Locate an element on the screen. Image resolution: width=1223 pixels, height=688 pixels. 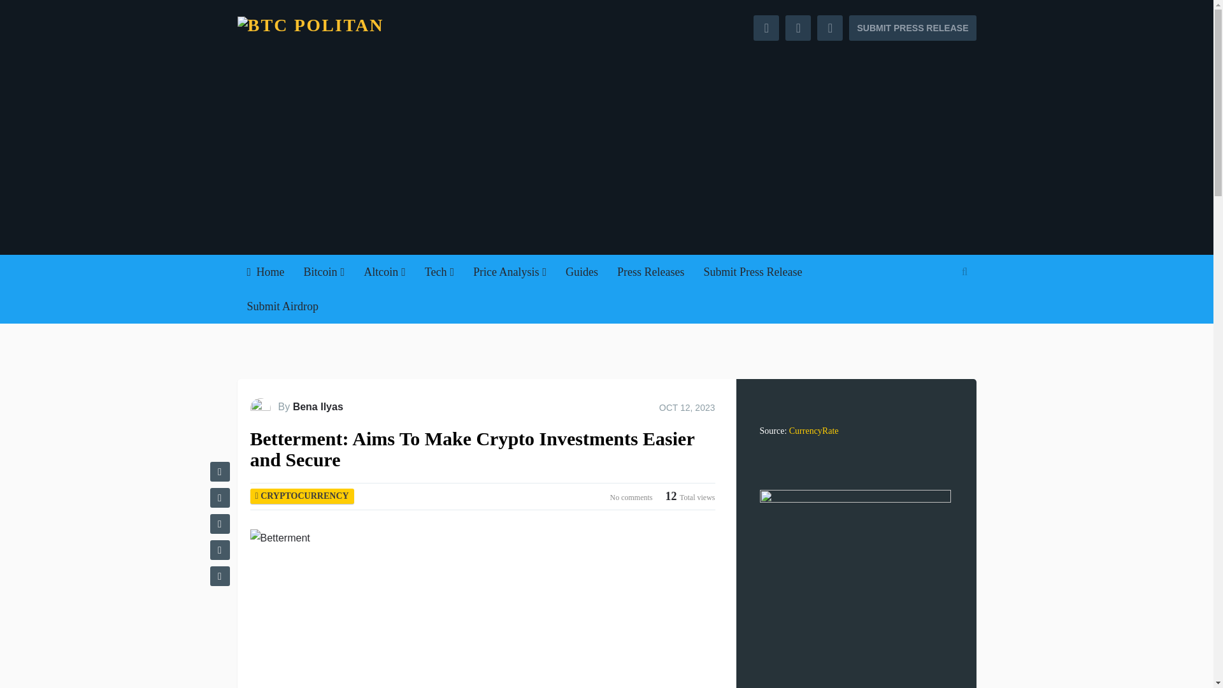
Altcoin is located at coordinates (385, 271).